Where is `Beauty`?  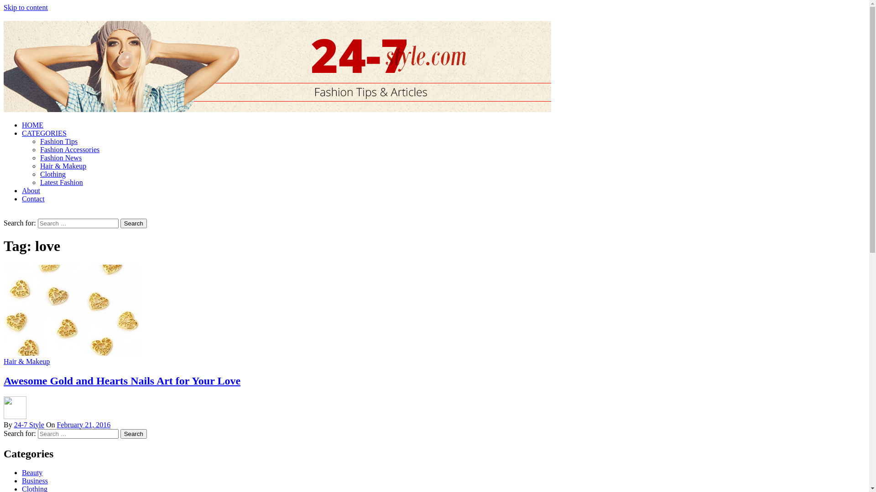 Beauty is located at coordinates (32, 473).